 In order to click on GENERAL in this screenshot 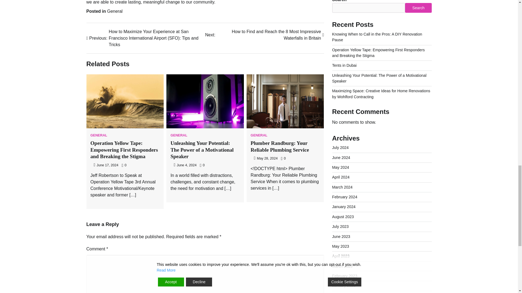, I will do `click(98, 135)`.